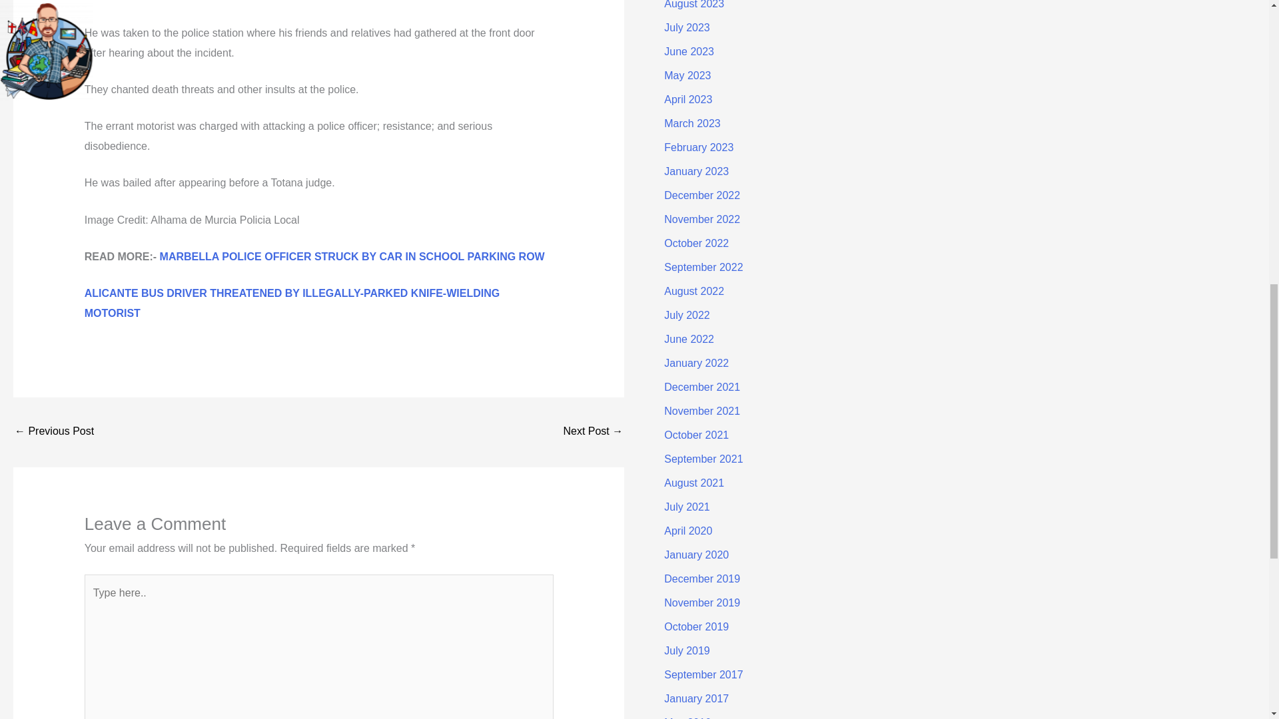  I want to click on March 2023, so click(692, 124).